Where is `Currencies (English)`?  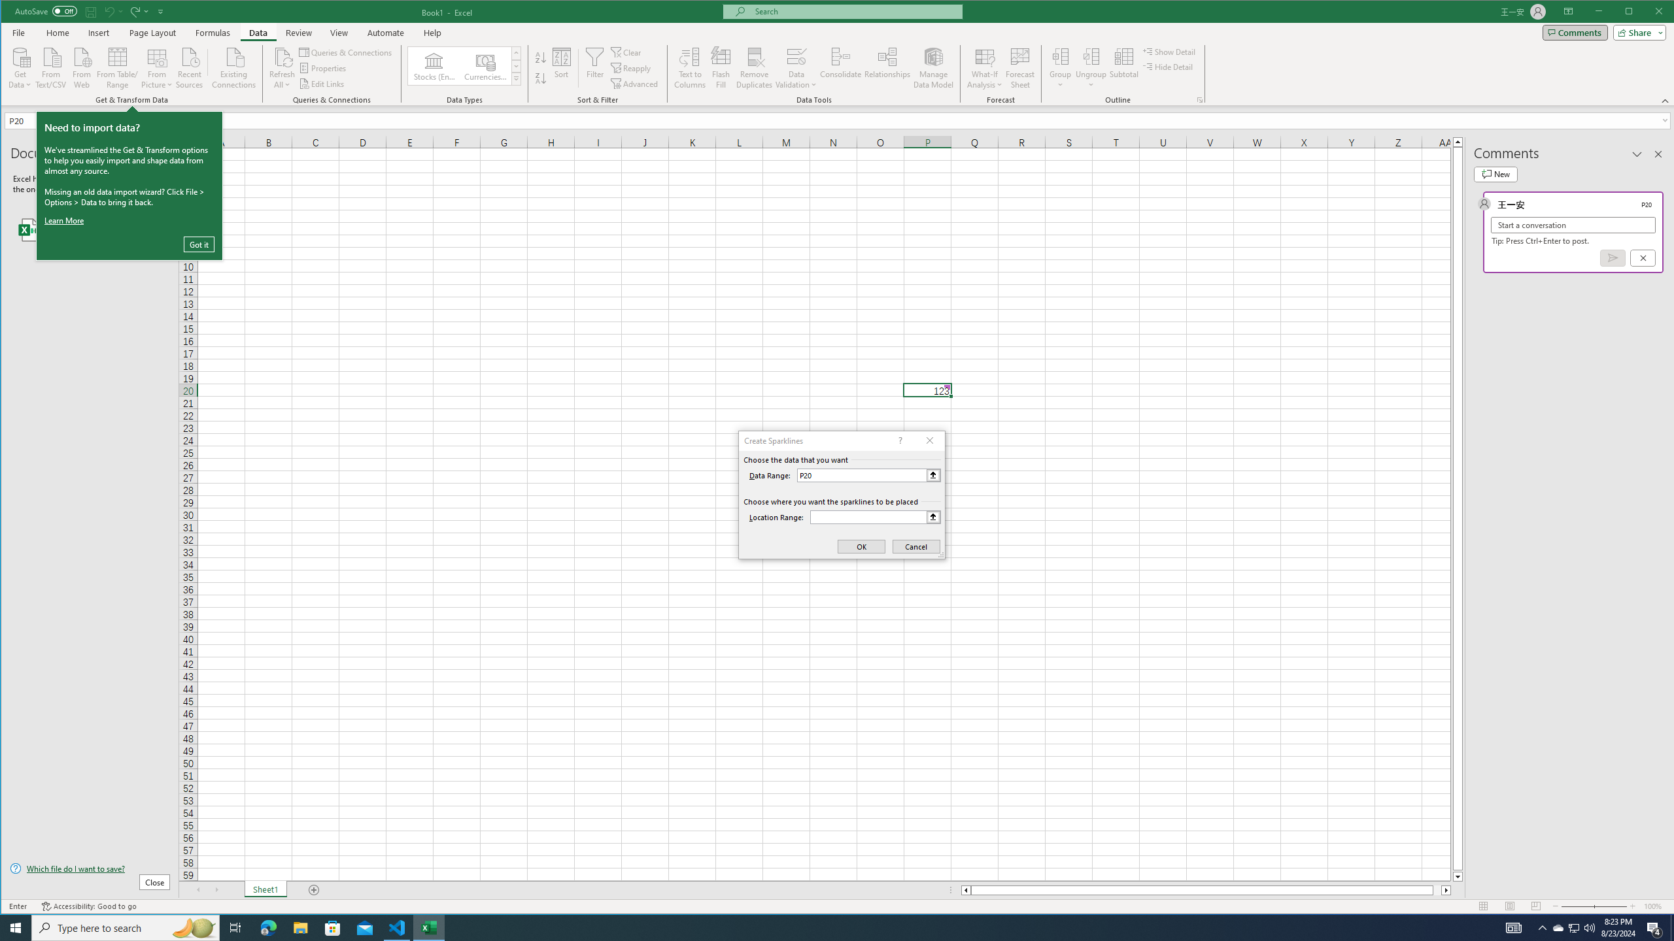
Currencies (English) is located at coordinates (485, 66).